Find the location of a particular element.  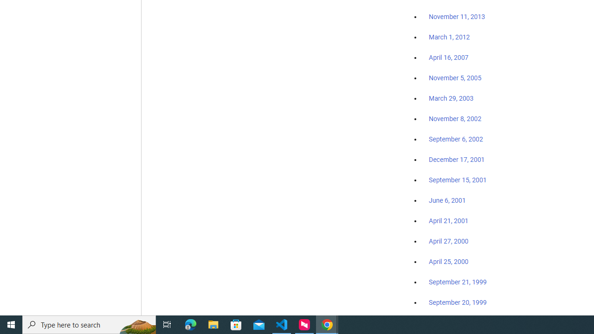

April 25, 2000 is located at coordinates (448, 262).